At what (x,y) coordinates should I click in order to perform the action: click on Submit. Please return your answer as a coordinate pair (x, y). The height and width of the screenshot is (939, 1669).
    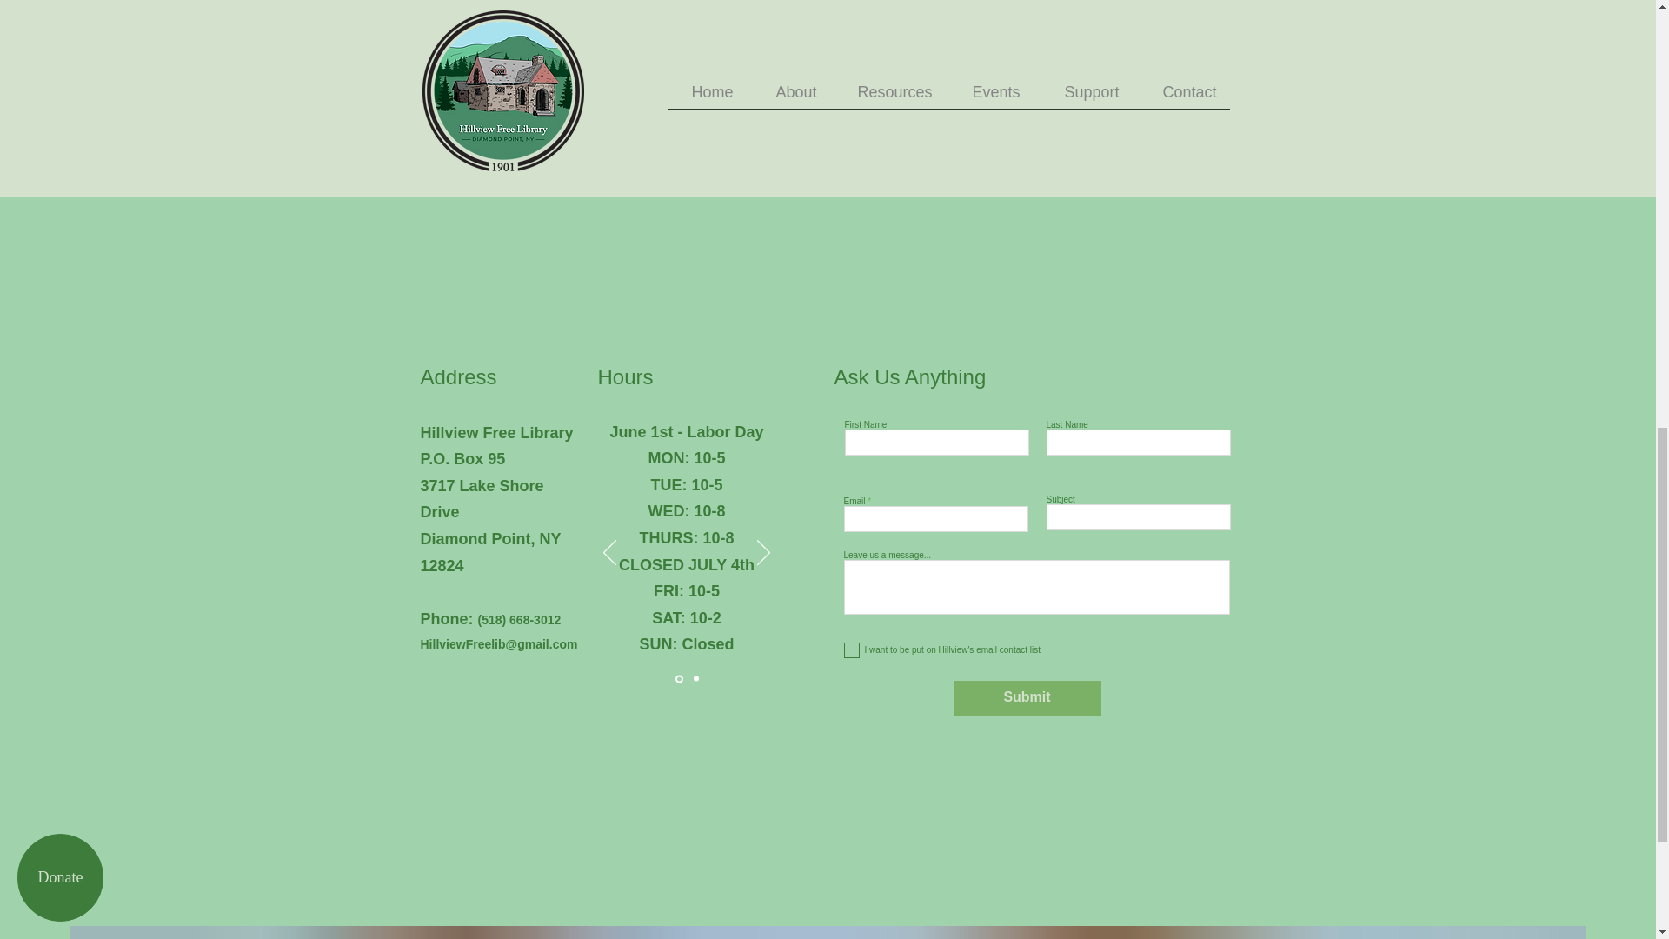
    Looking at the image, I should click on (1026, 697).